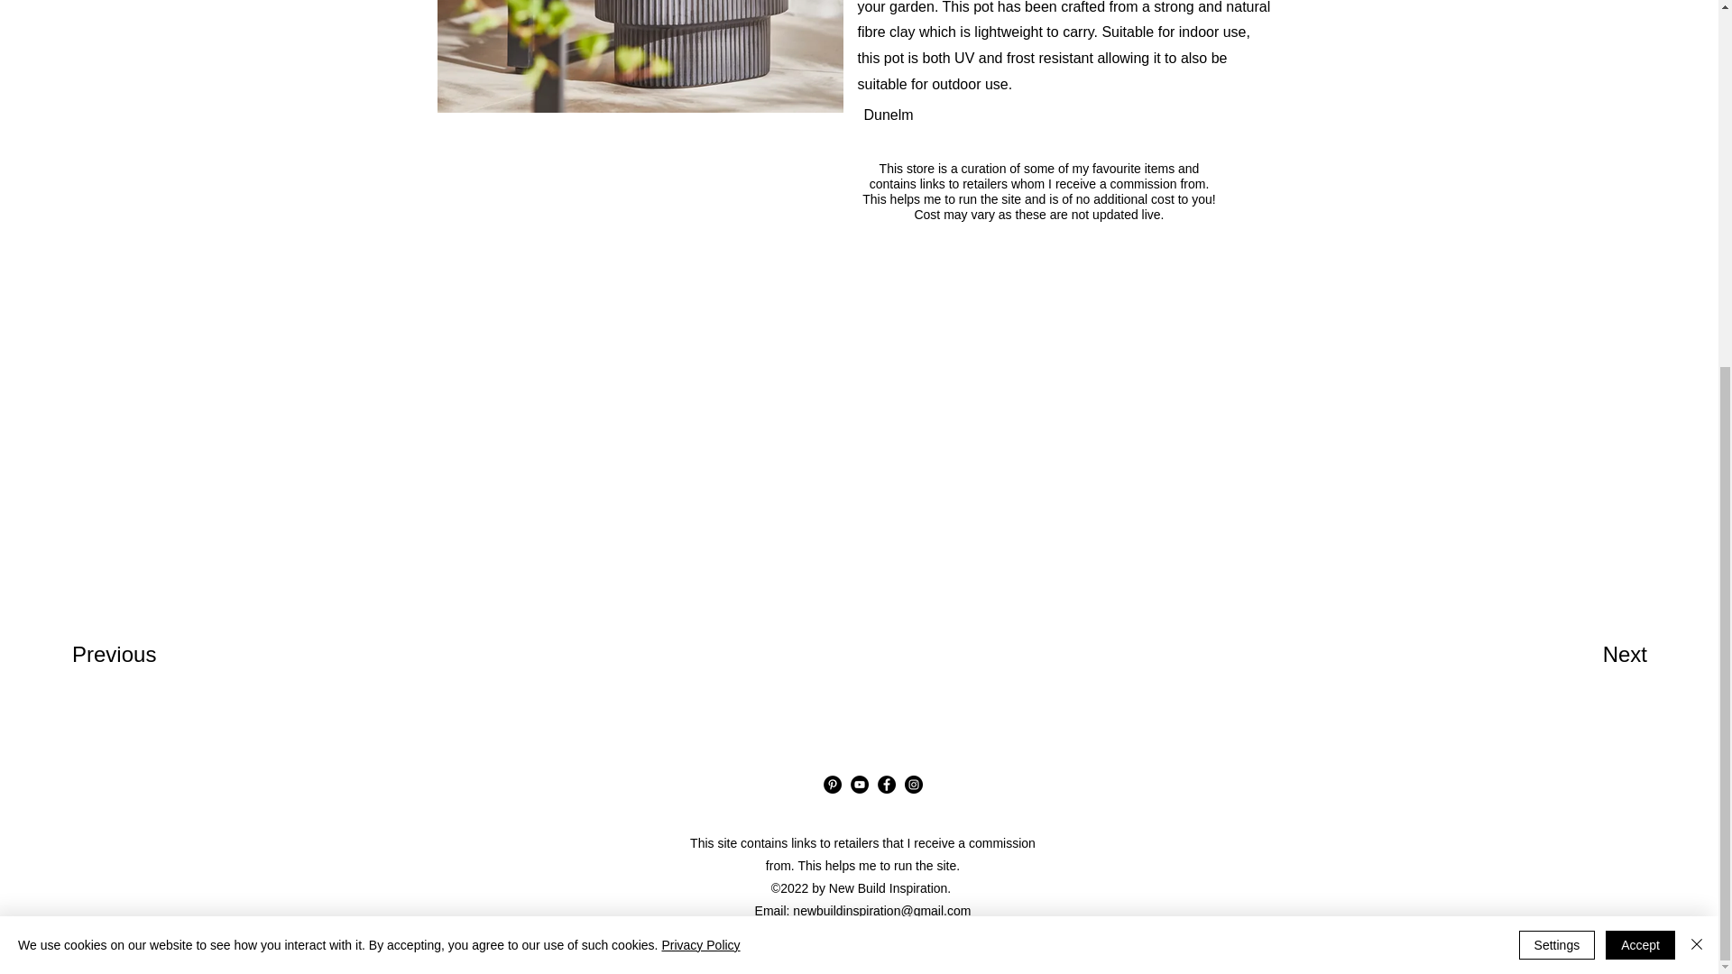 The height and width of the screenshot is (974, 1732). I want to click on Privacy Policy, so click(862, 933).